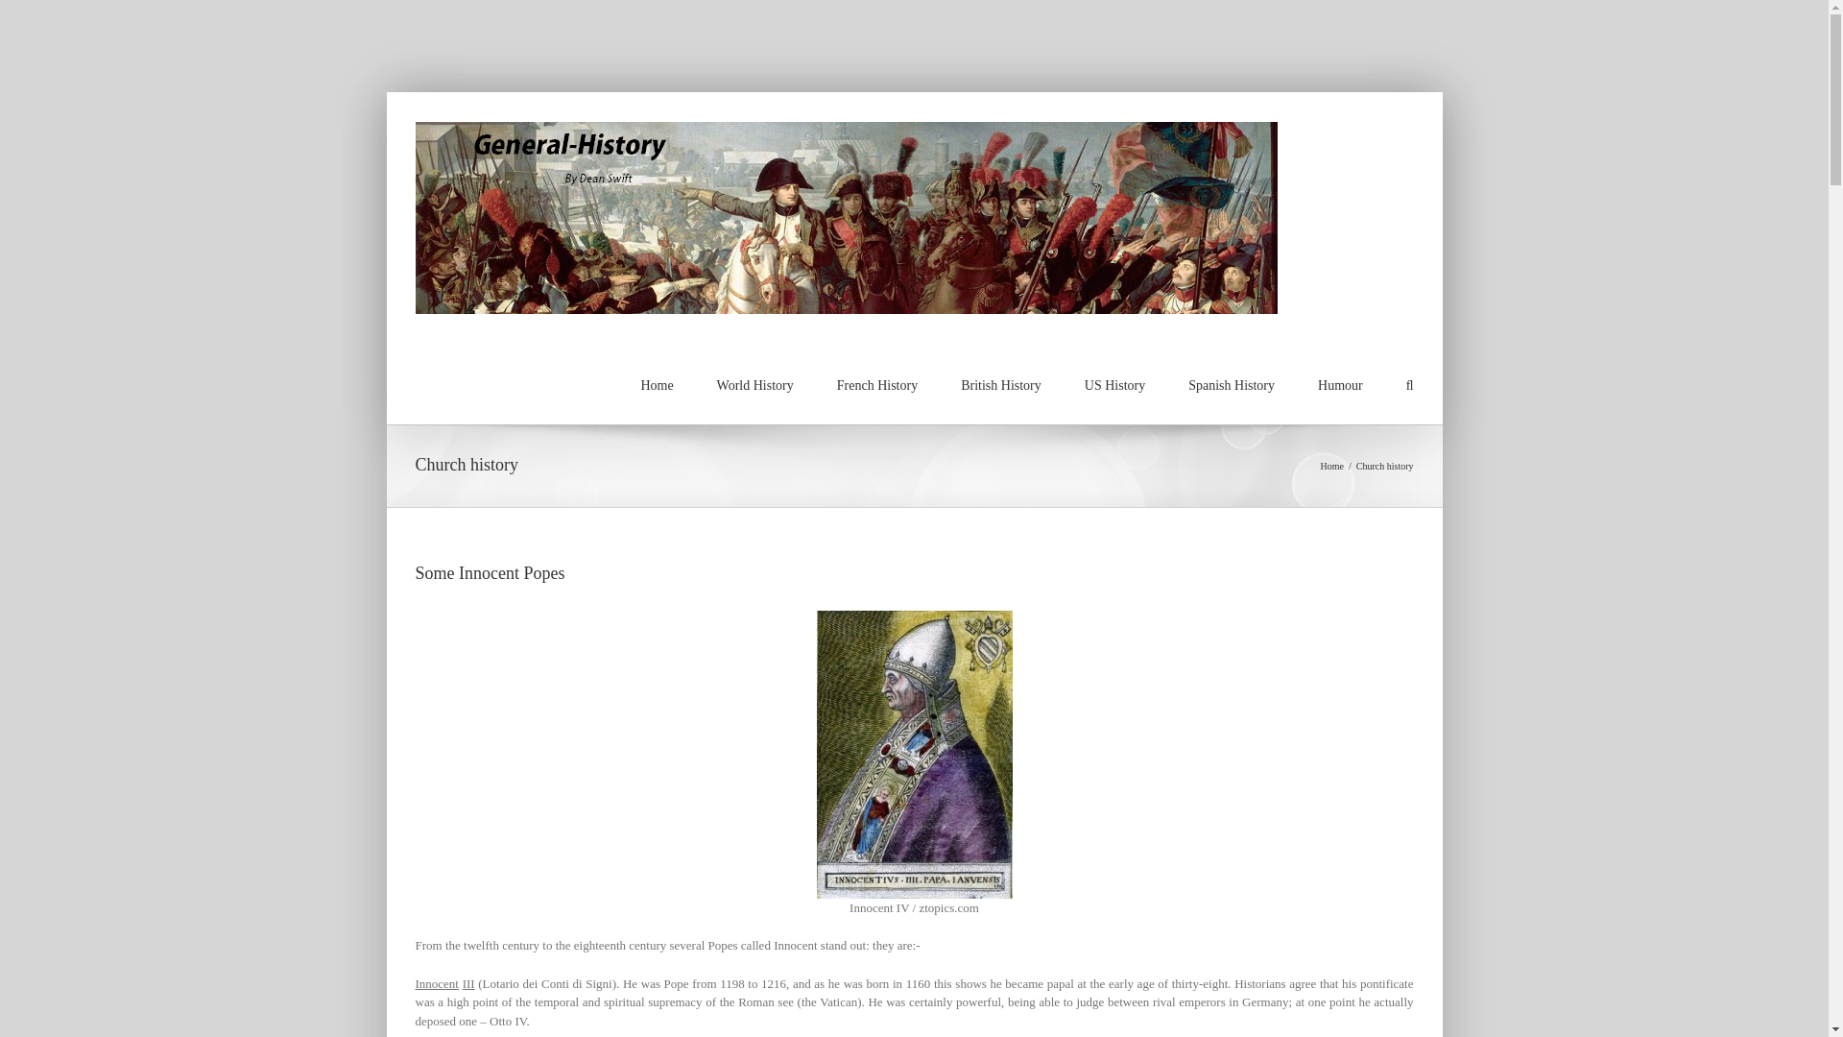  Describe the element at coordinates (1000, 383) in the screenshot. I see `British History` at that location.